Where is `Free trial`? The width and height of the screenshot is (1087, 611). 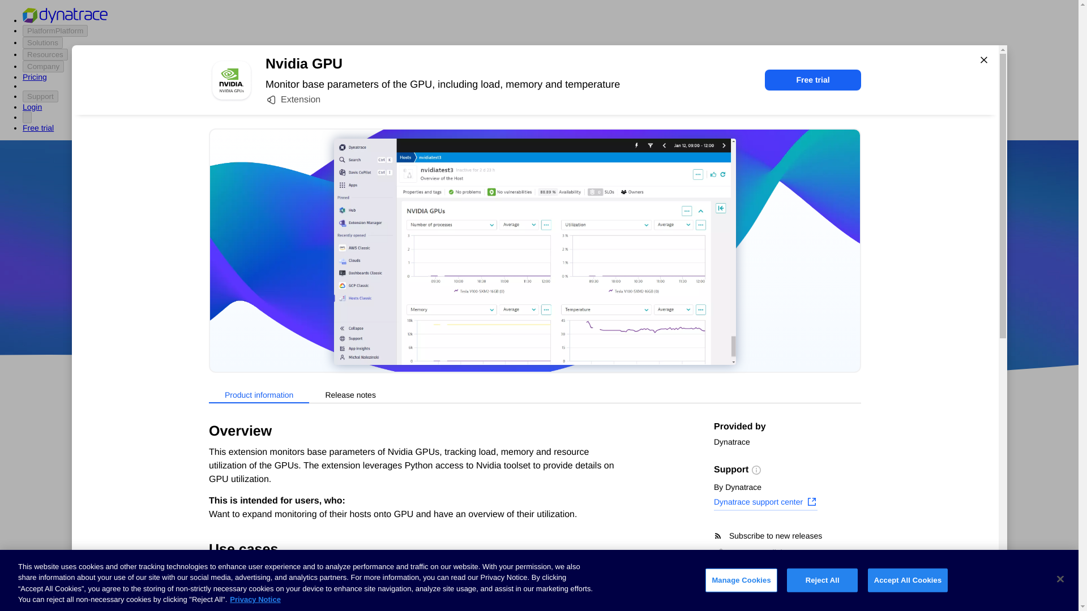
Free trial is located at coordinates (813, 80).